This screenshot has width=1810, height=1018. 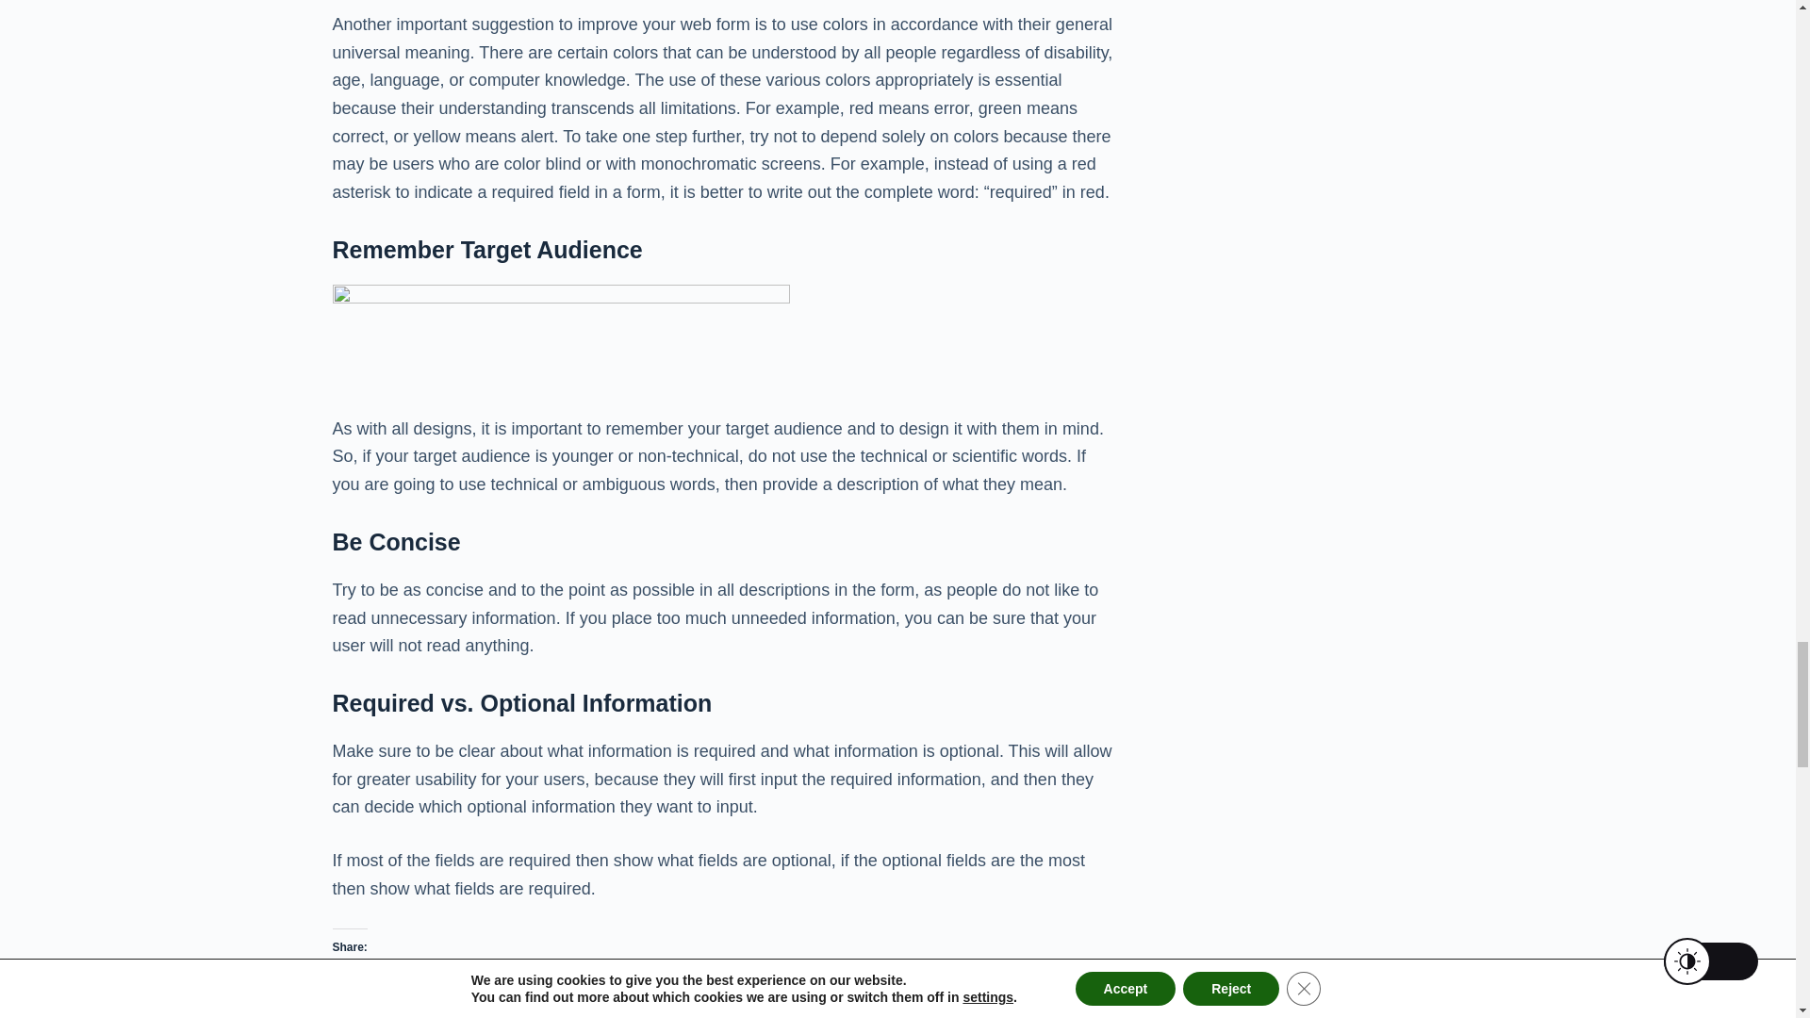 I want to click on LinkedIn, so click(x=734, y=980).